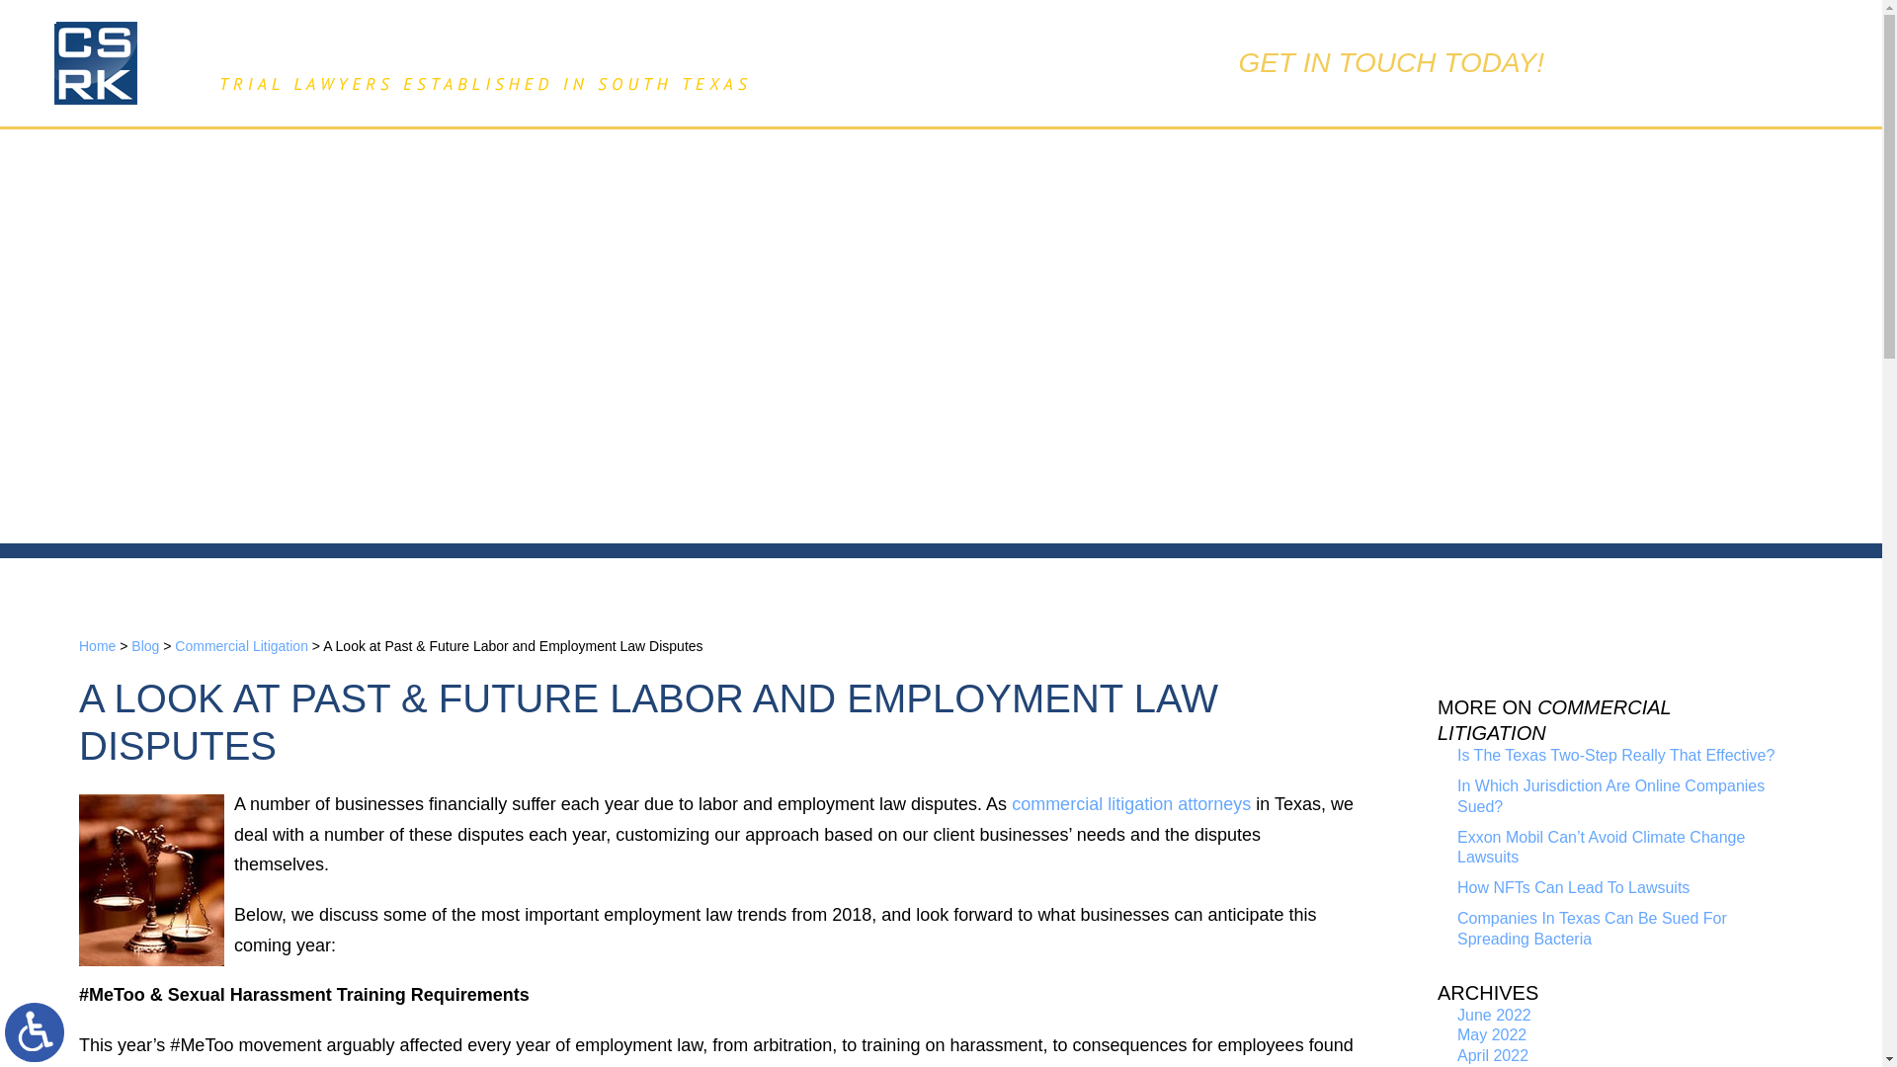  What do you see at coordinates (1111, 158) in the screenshot?
I see `Trial Activity` at bounding box center [1111, 158].